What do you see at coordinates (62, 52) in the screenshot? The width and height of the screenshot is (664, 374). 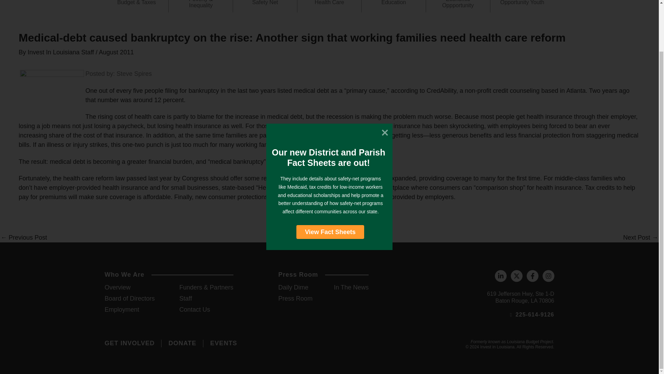 I see `View all posts by Invest In Louisiana Staff` at bounding box center [62, 52].